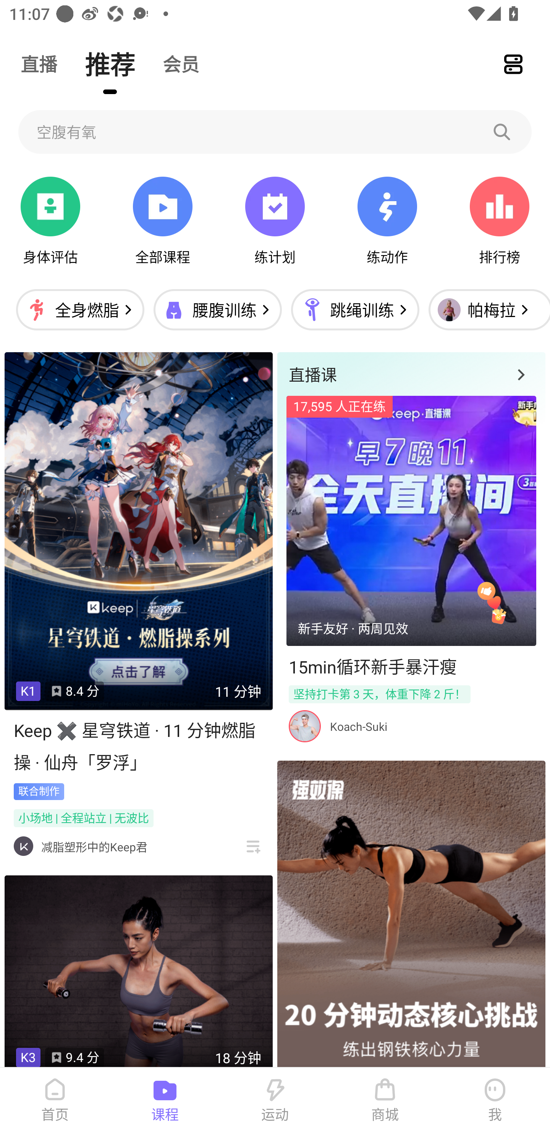 The height and width of the screenshot is (1132, 550). I want to click on 身体评估, so click(50, 221).